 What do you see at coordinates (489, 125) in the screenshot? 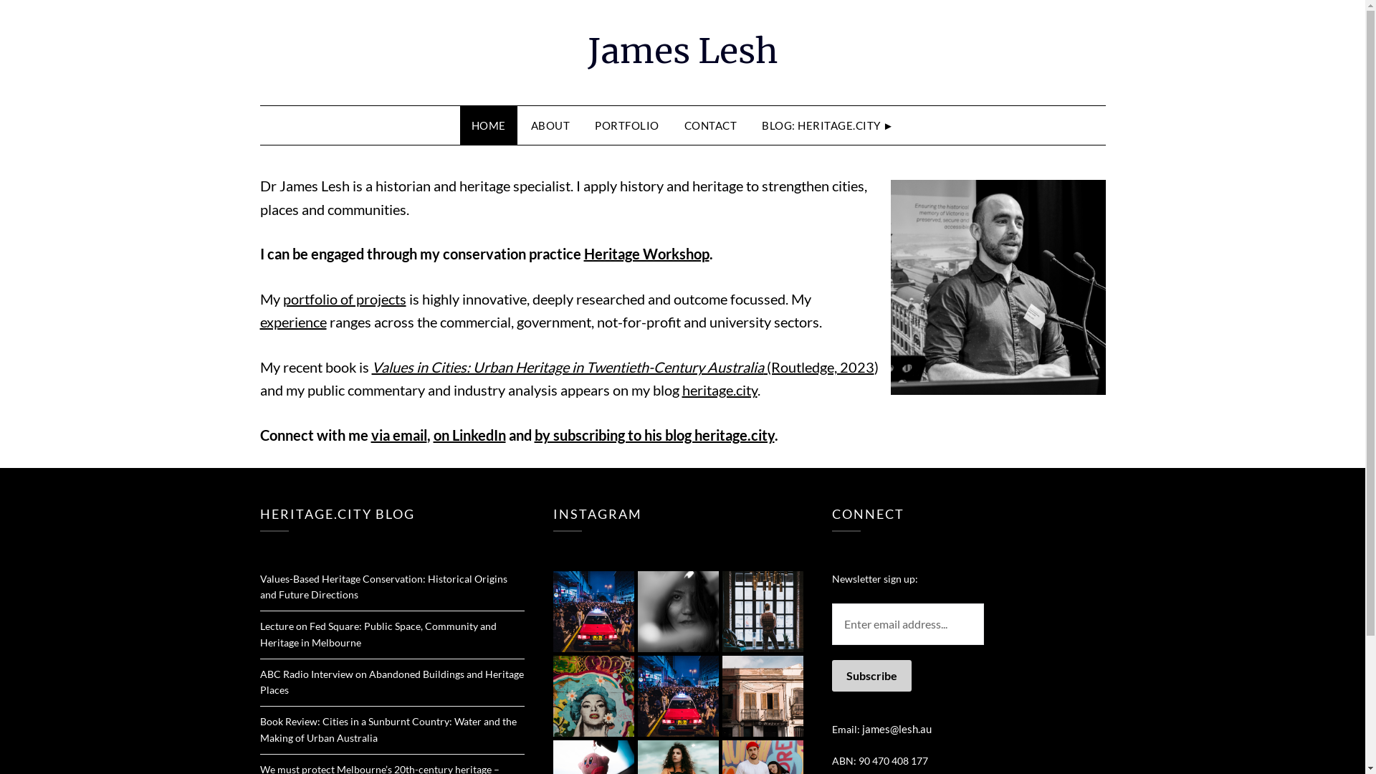
I see `HOME` at bounding box center [489, 125].